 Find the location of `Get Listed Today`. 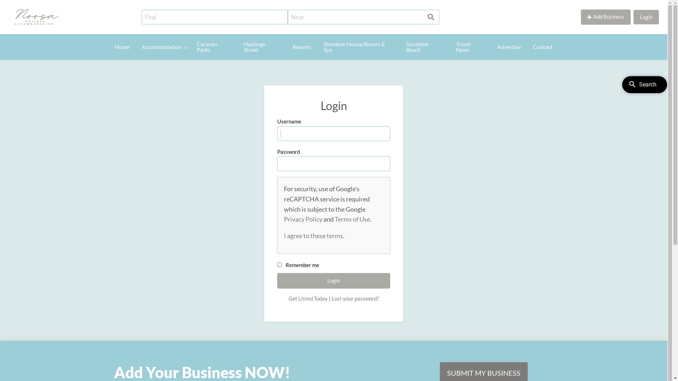

Get Listed Today is located at coordinates (308, 298).